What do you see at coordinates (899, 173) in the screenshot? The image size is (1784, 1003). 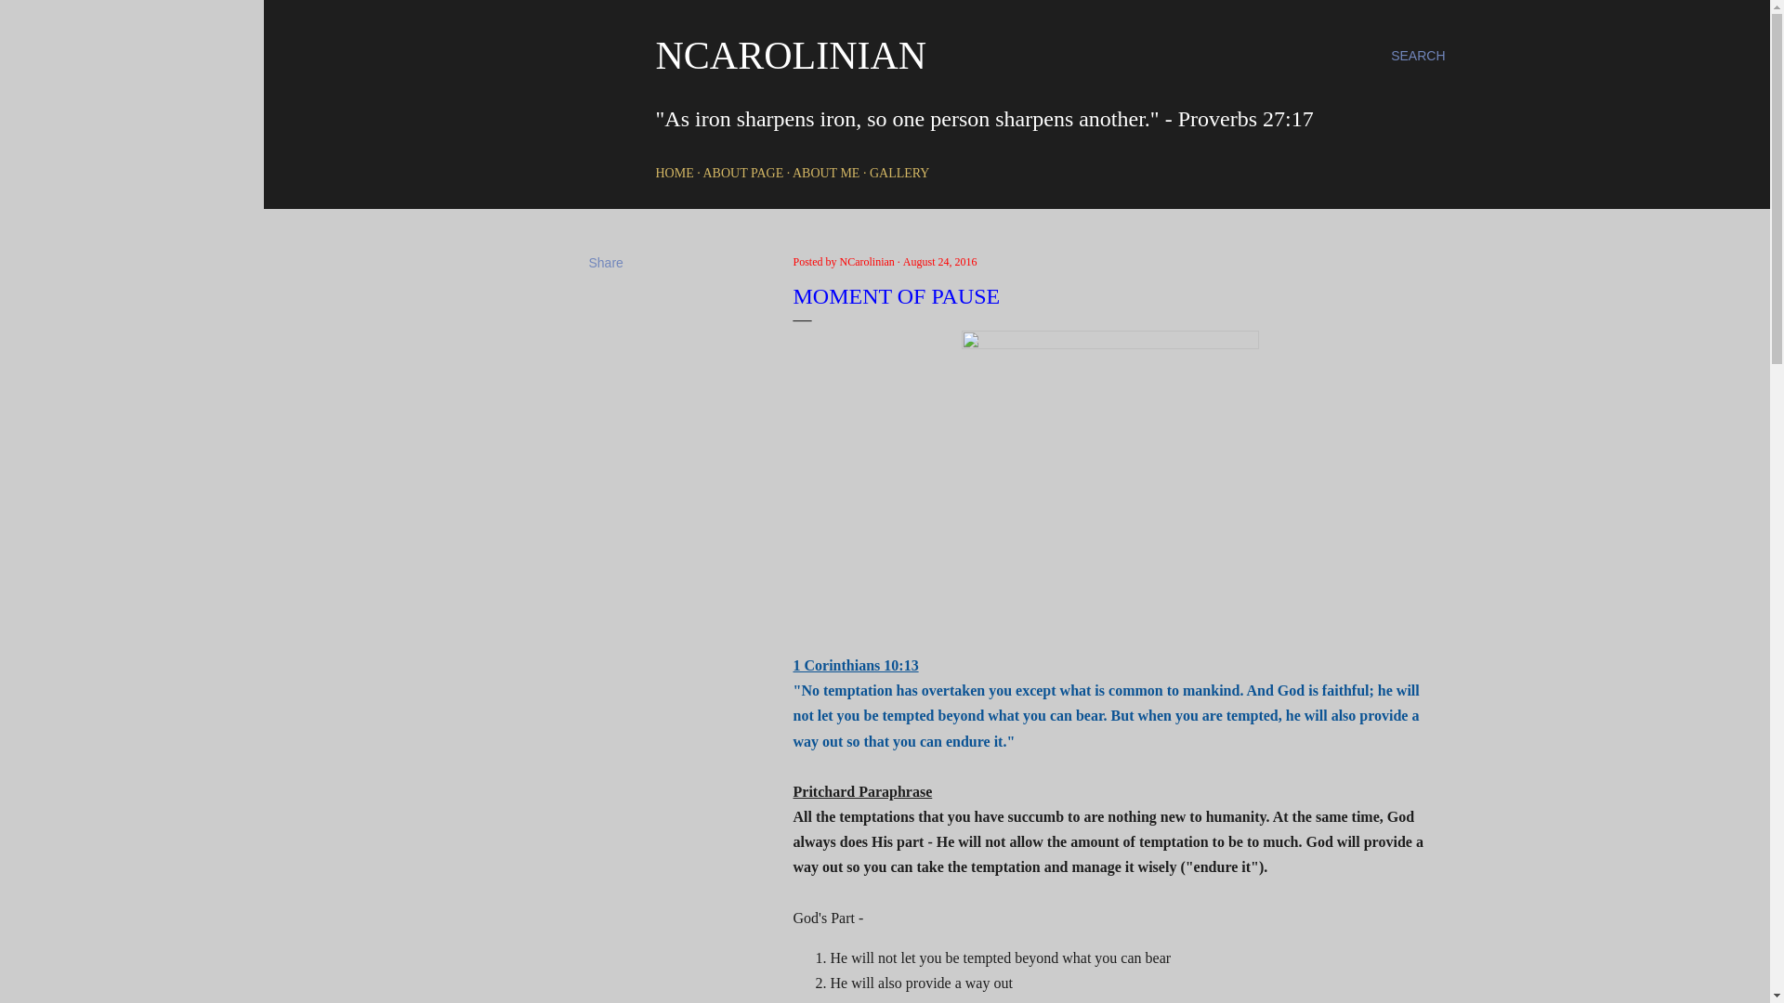 I see `GALLERY` at bounding box center [899, 173].